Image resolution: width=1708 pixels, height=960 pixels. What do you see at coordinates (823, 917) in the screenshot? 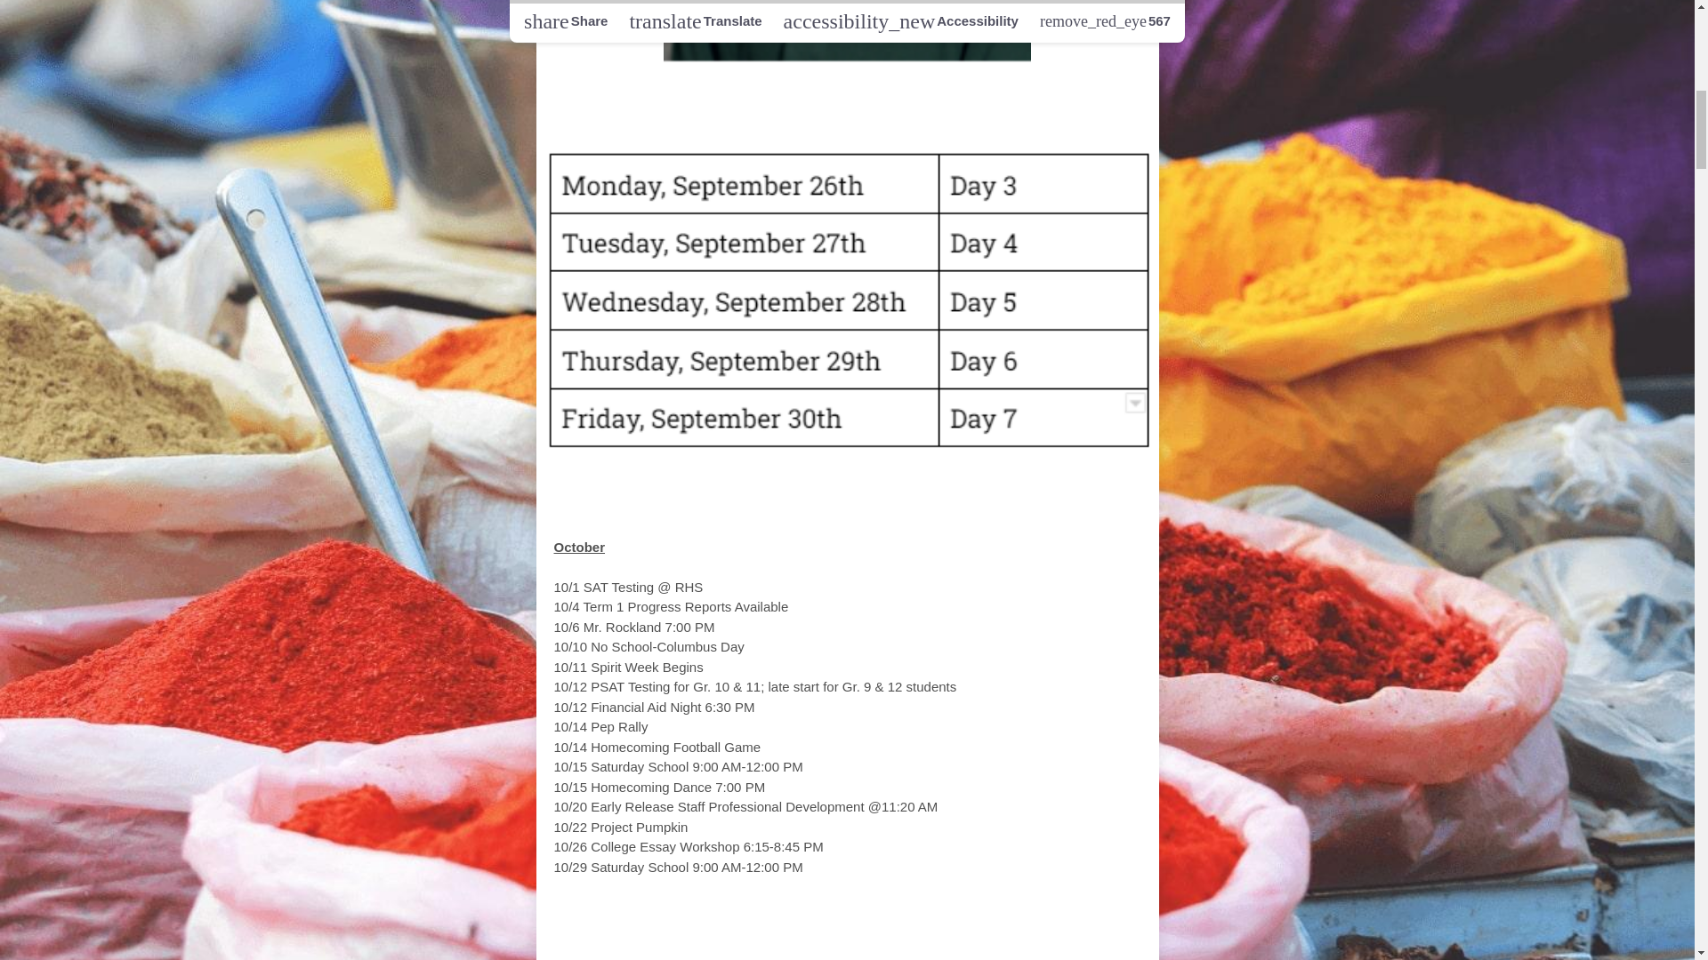
I see `the` at bounding box center [823, 917].